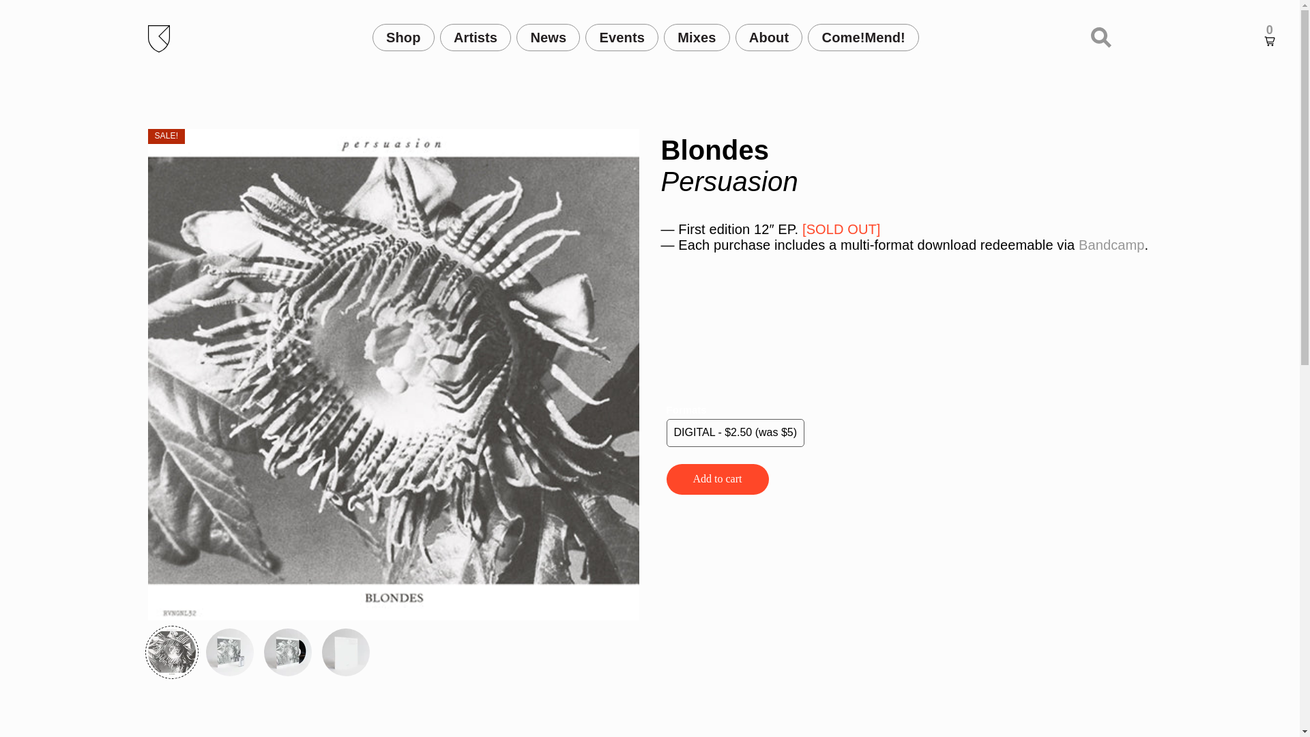 The height and width of the screenshot is (737, 1310). What do you see at coordinates (768, 37) in the screenshot?
I see `About` at bounding box center [768, 37].